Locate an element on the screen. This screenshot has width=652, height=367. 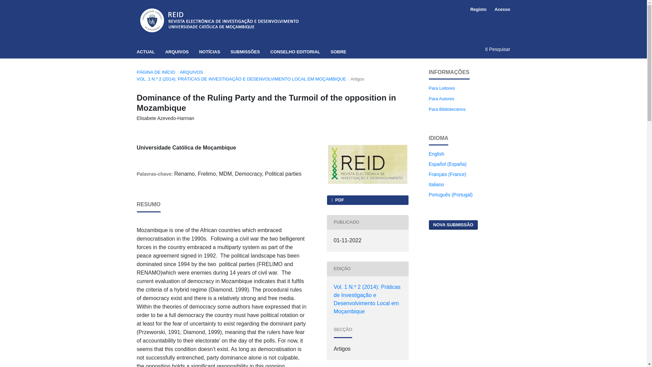
Acesso is located at coordinates (500, 10).